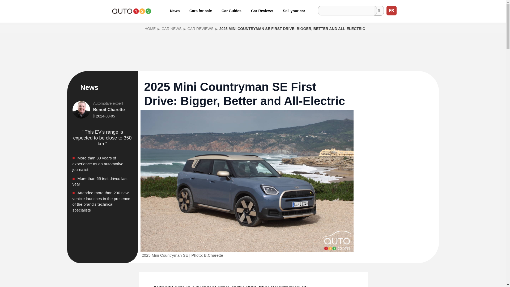 Image resolution: width=510 pixels, height=287 pixels. Describe the element at coordinates (232, 11) in the screenshot. I see `Car Guides` at that location.